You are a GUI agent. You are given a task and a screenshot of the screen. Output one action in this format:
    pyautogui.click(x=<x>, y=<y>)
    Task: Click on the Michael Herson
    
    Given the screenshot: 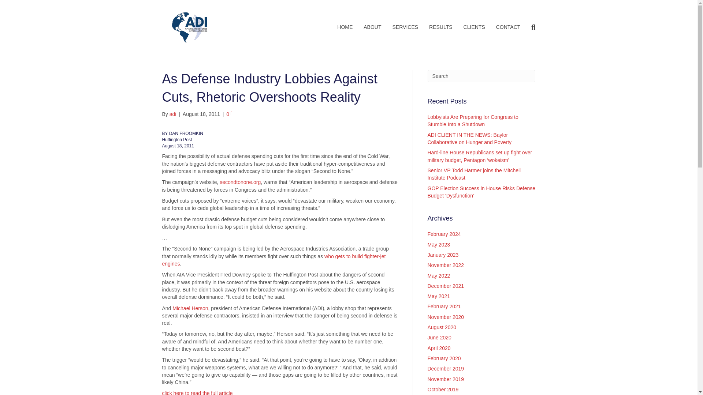 What is the action you would take?
    pyautogui.click(x=190, y=308)
    